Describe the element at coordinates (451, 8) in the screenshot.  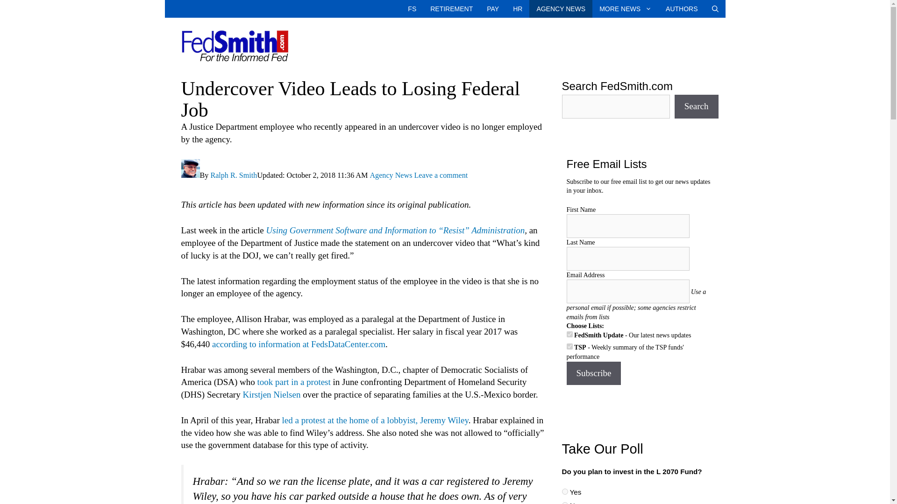
I see `RETIREMENT` at that location.